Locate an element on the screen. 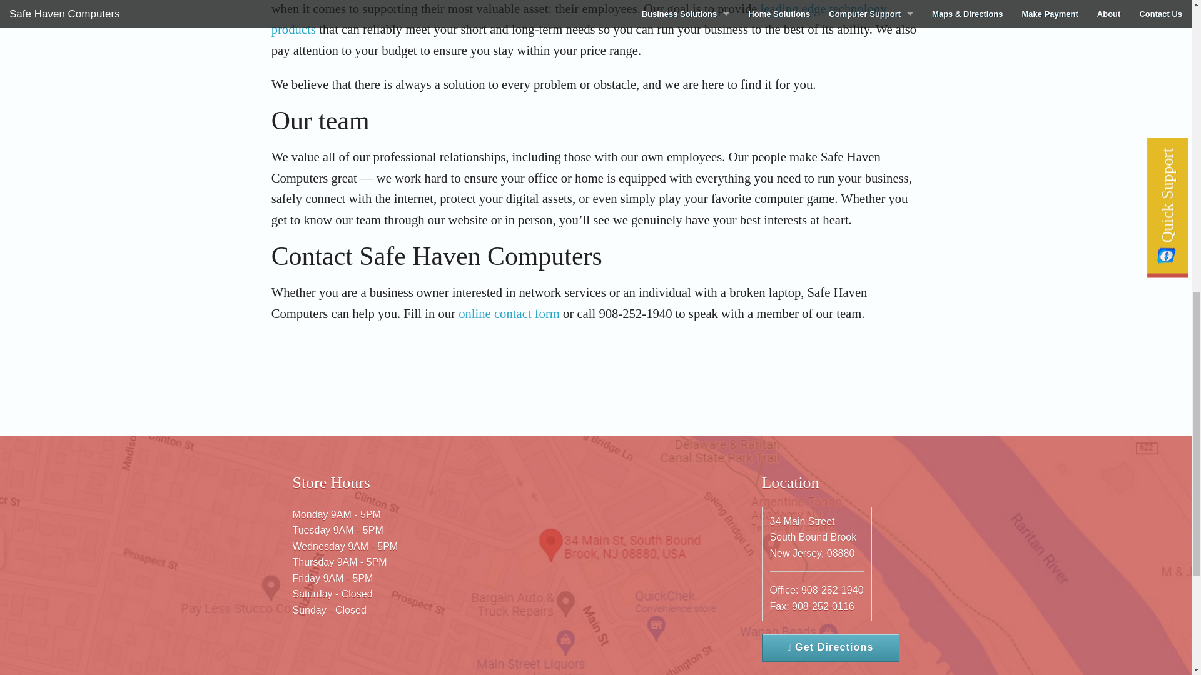  online contact form is located at coordinates (509, 314).